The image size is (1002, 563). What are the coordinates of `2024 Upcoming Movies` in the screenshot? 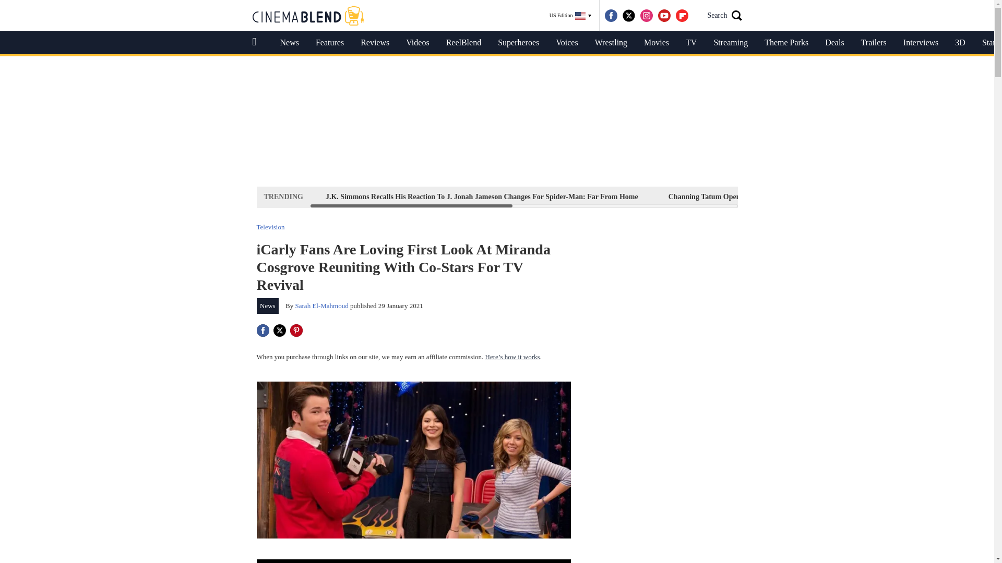 It's located at (943, 197).